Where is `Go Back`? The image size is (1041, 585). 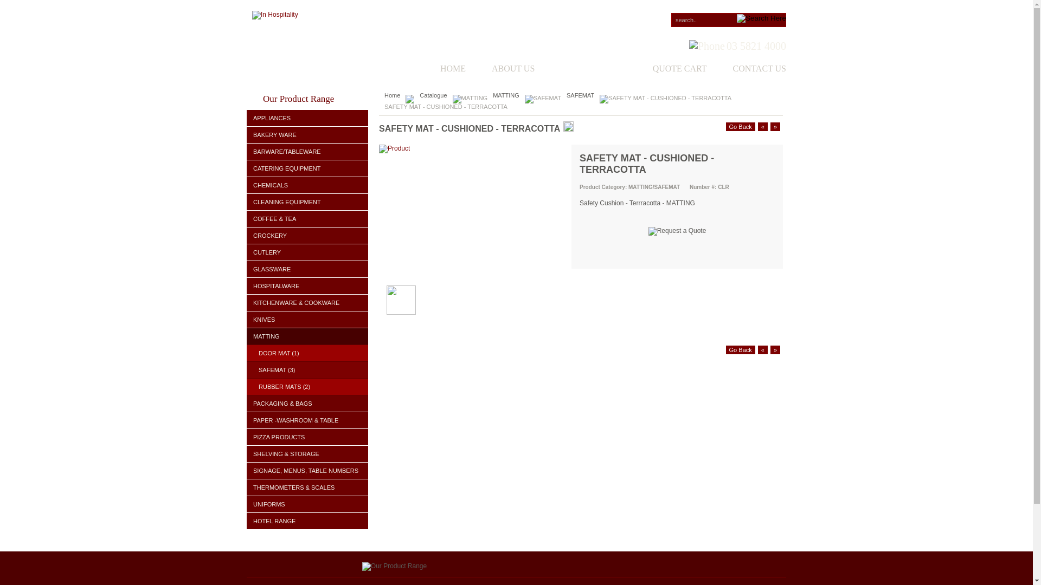
Go Back is located at coordinates (741, 127).